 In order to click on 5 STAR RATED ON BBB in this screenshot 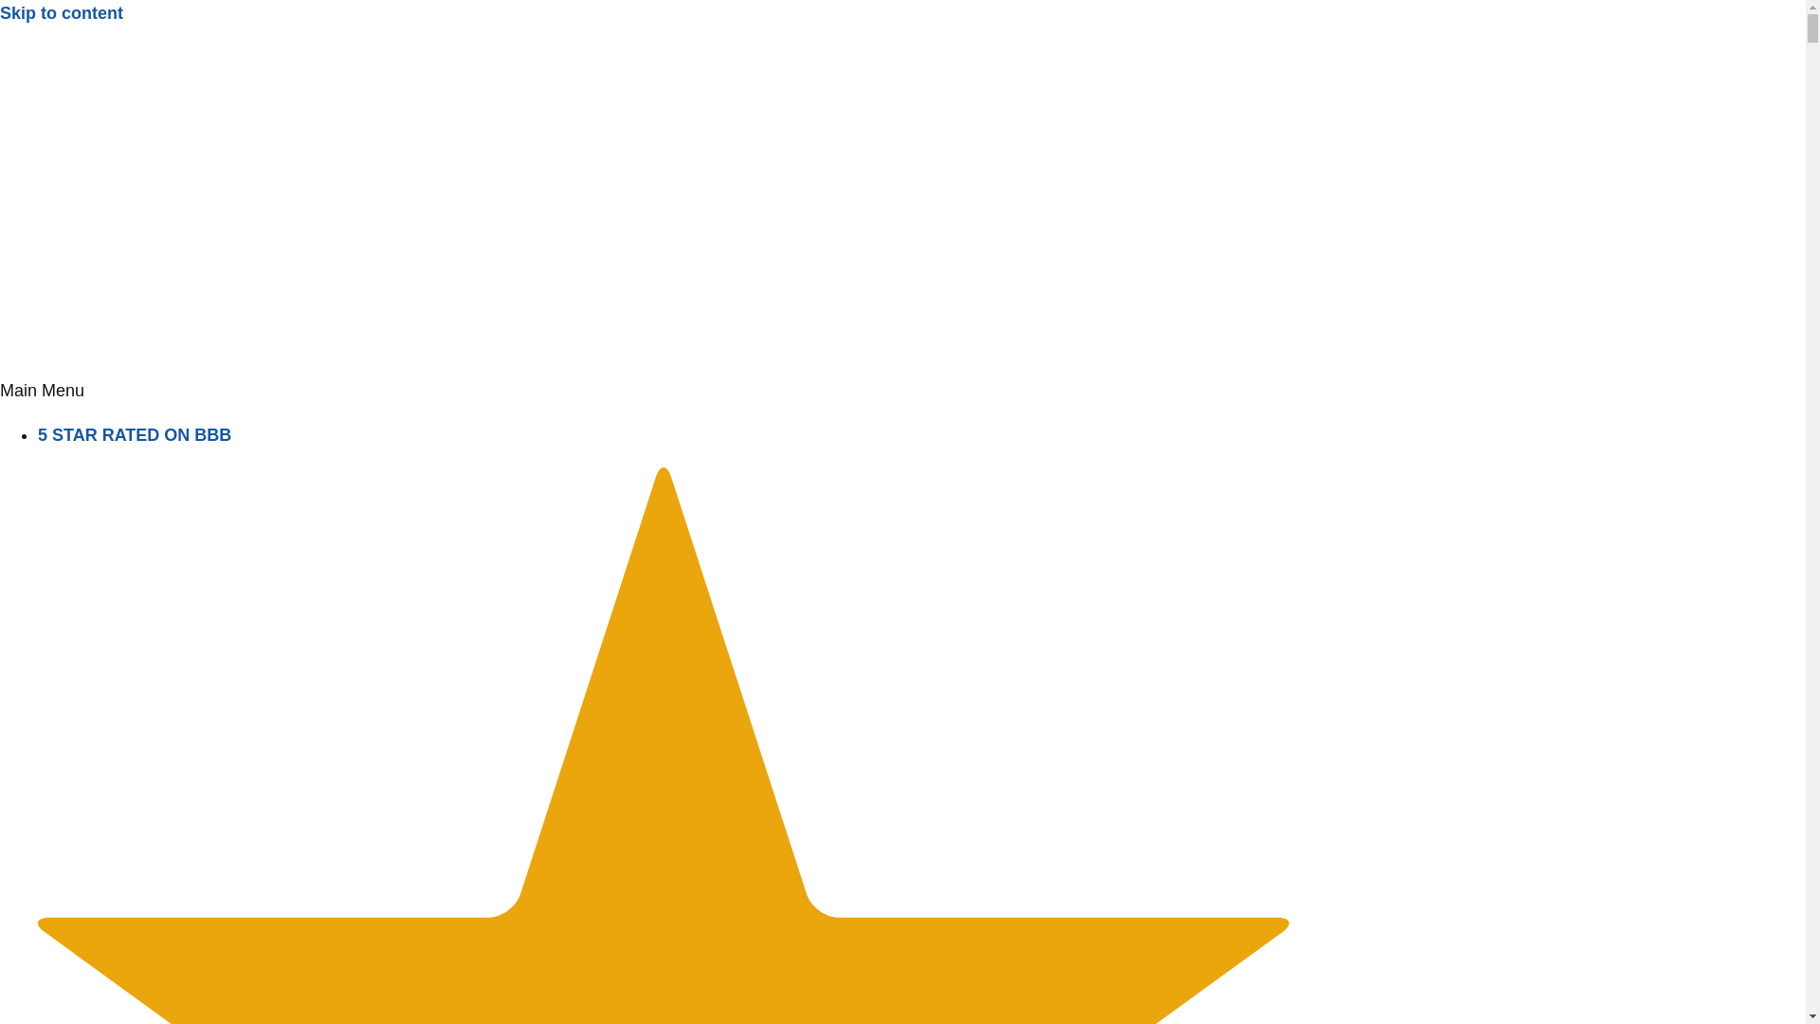, I will do `click(135, 434)`.